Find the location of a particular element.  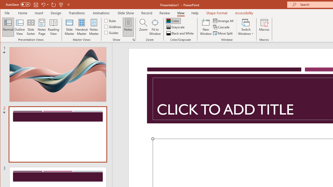

Macros is located at coordinates (264, 27).